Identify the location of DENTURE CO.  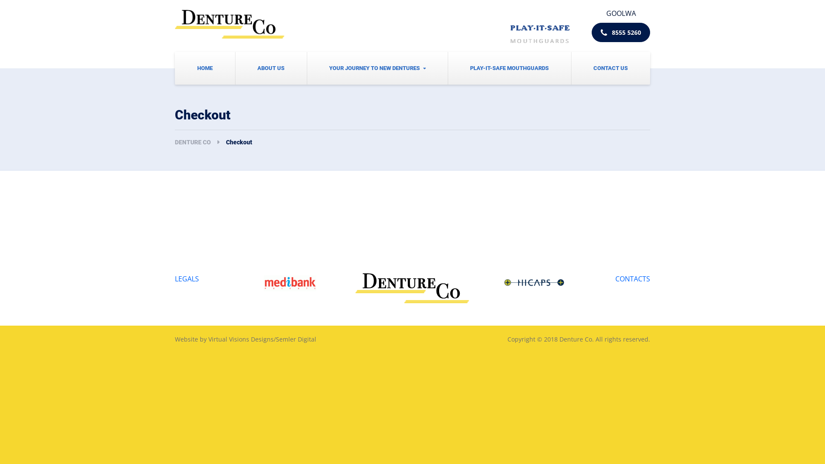
(200, 142).